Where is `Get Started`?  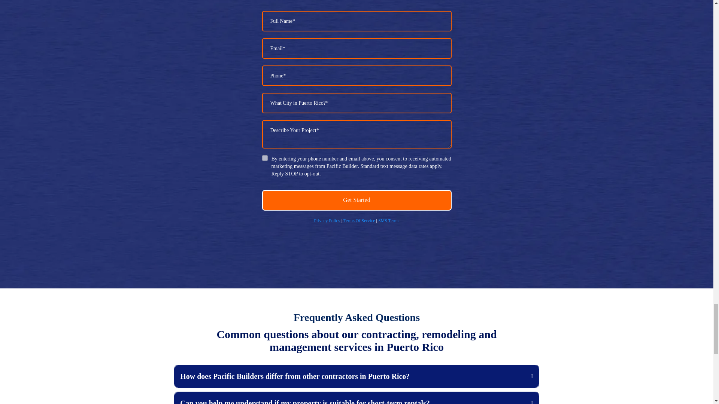 Get Started is located at coordinates (357, 200).